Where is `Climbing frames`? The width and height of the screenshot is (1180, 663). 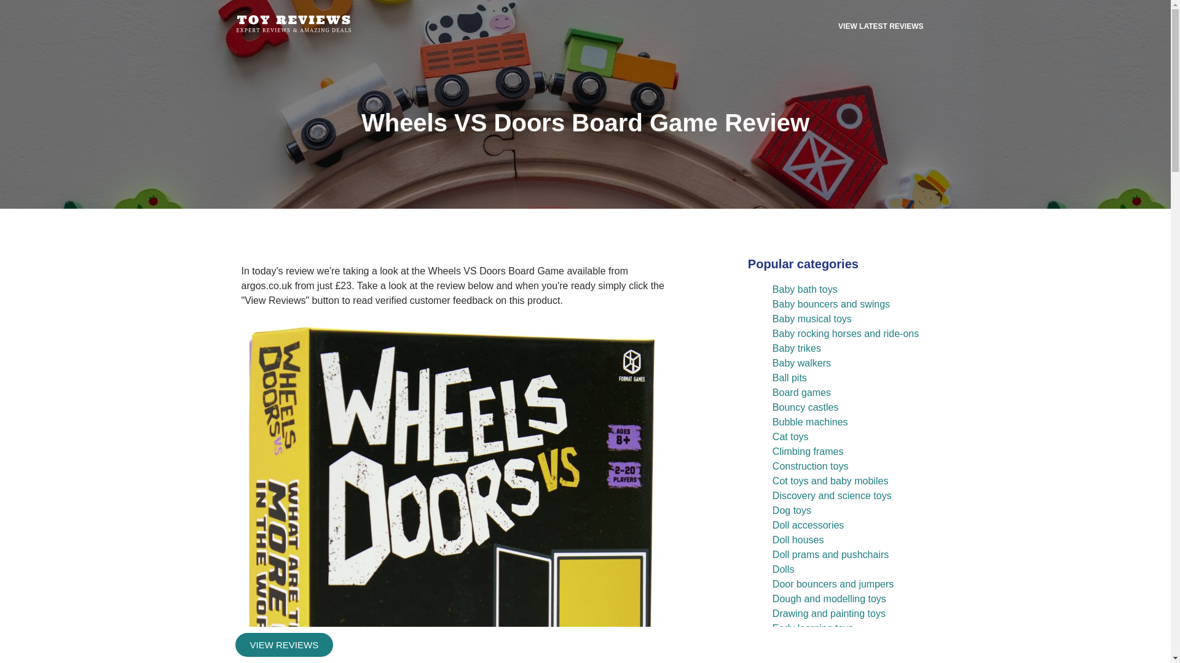
Climbing frames is located at coordinates (808, 451).